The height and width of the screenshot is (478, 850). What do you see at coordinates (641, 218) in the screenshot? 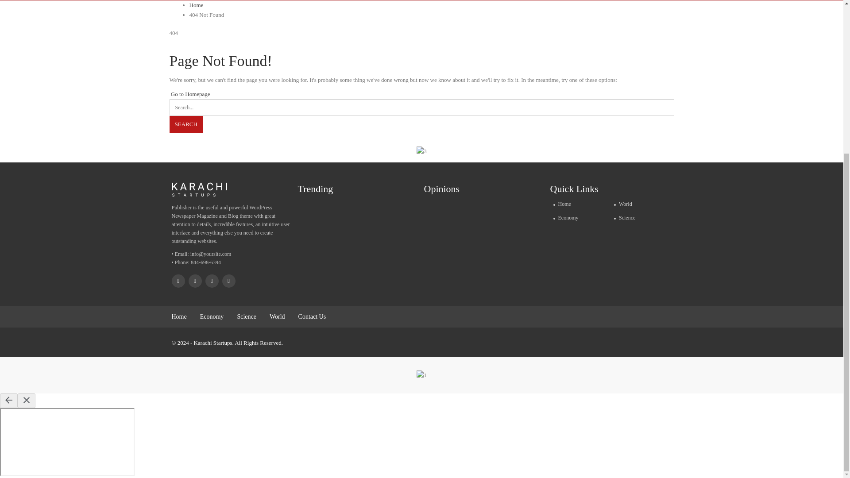
I see `Science` at bounding box center [641, 218].